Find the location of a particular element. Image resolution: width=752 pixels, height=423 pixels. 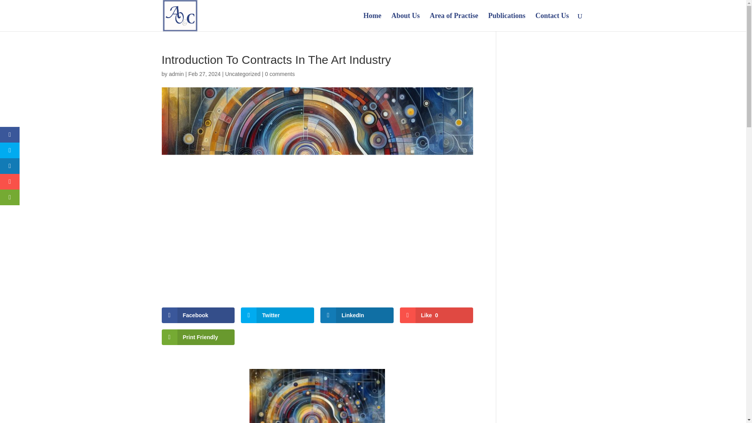

LinkedIn is located at coordinates (356, 315).